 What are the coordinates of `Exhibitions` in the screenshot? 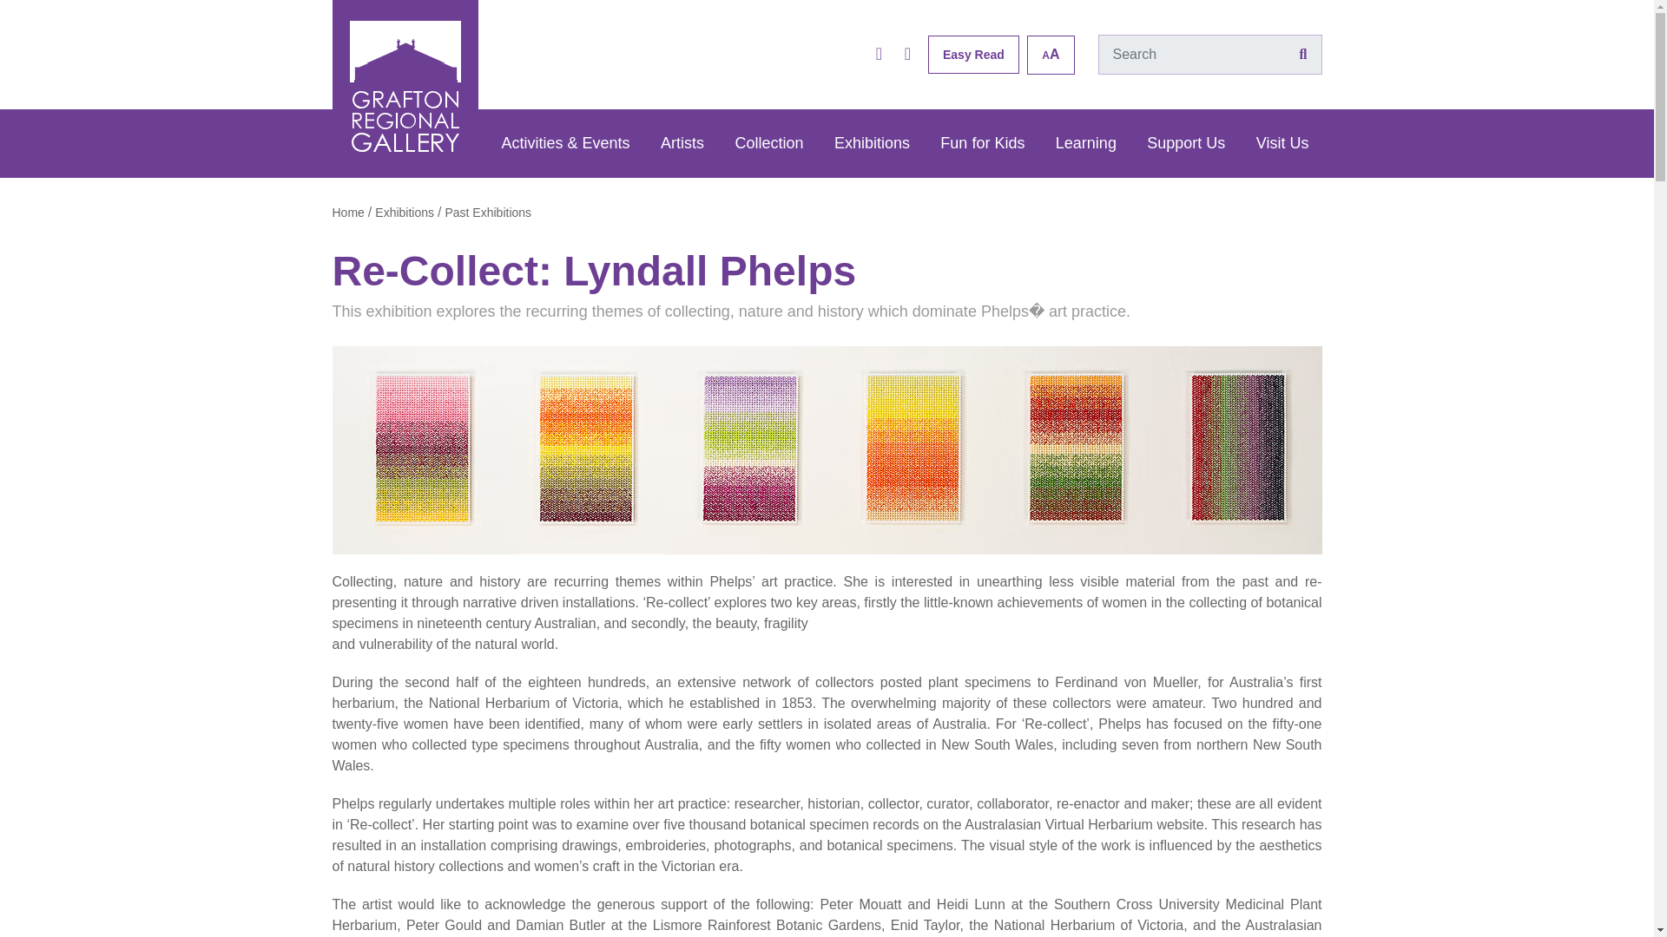 It's located at (872, 144).